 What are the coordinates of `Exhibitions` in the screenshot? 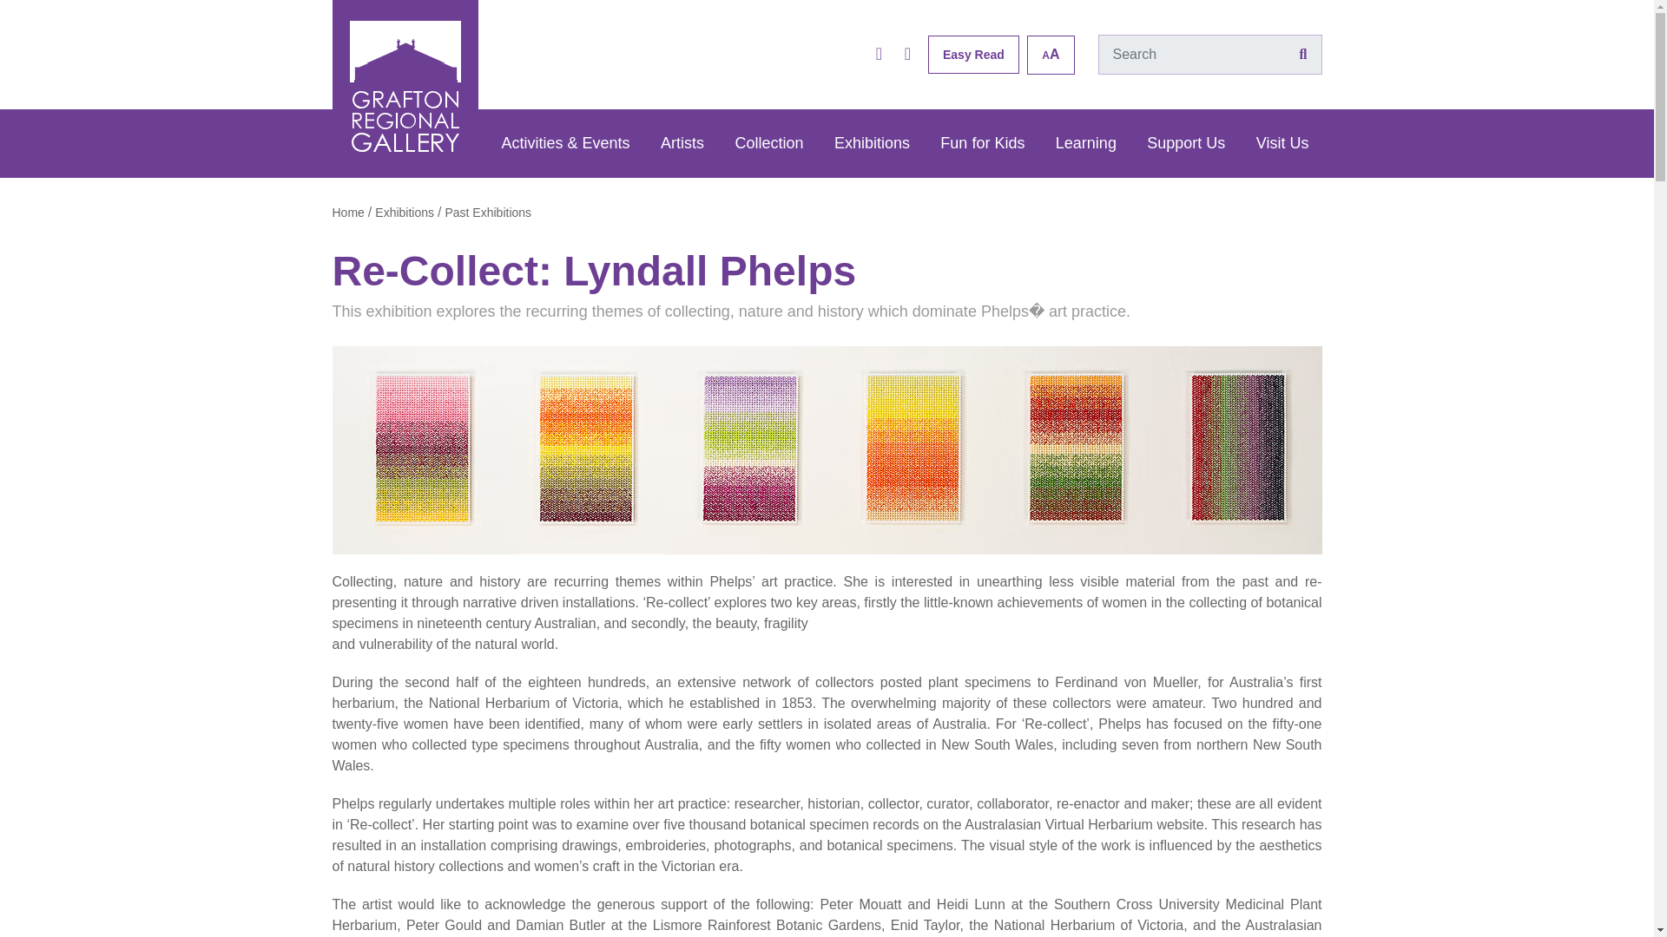 It's located at (872, 144).